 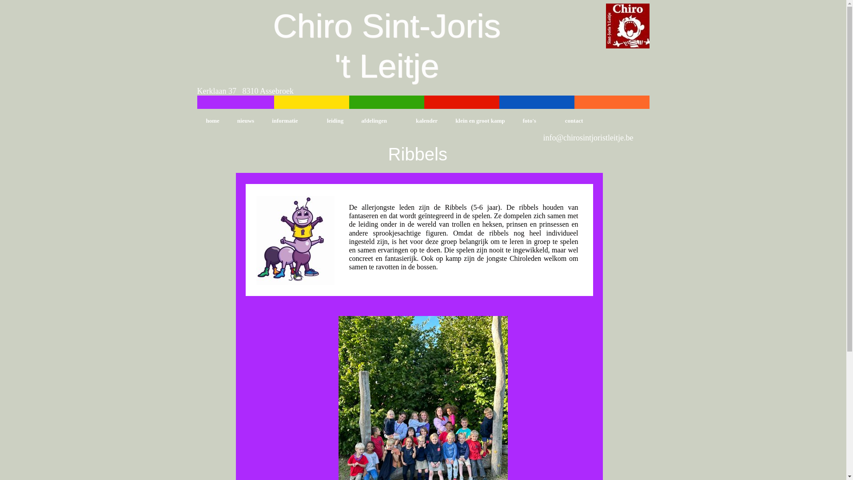 I want to click on foto's, so click(x=535, y=121).